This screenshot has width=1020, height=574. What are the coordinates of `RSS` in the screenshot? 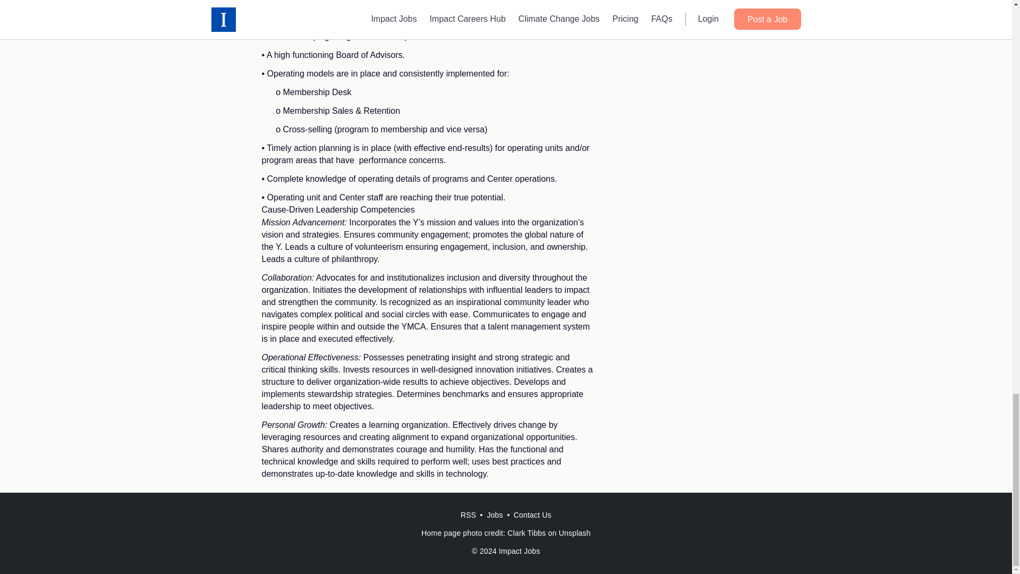 It's located at (468, 515).